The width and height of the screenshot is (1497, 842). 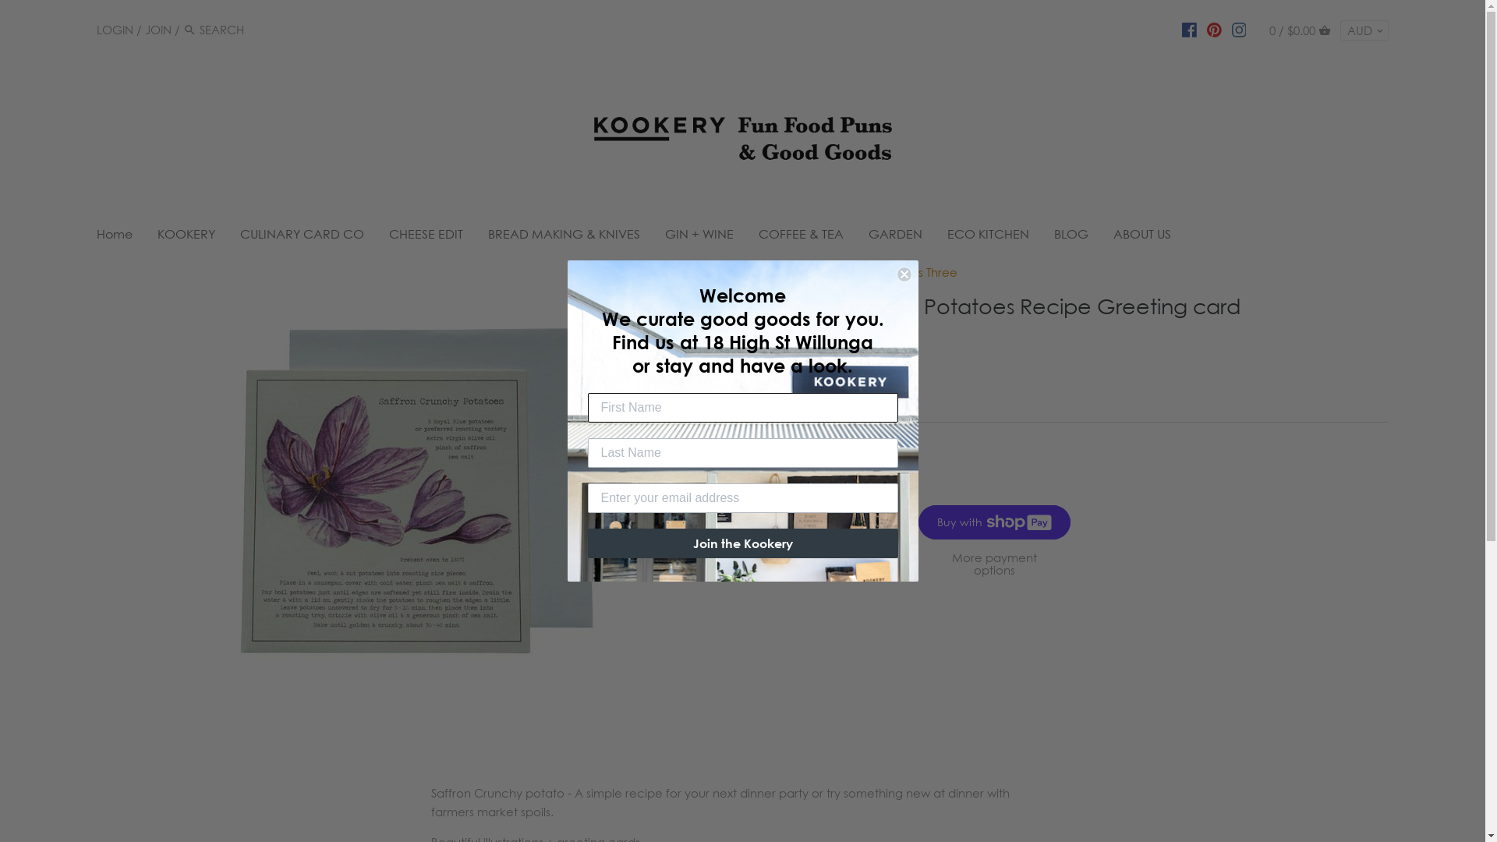 I want to click on Submit, so click(x=37, y=16).